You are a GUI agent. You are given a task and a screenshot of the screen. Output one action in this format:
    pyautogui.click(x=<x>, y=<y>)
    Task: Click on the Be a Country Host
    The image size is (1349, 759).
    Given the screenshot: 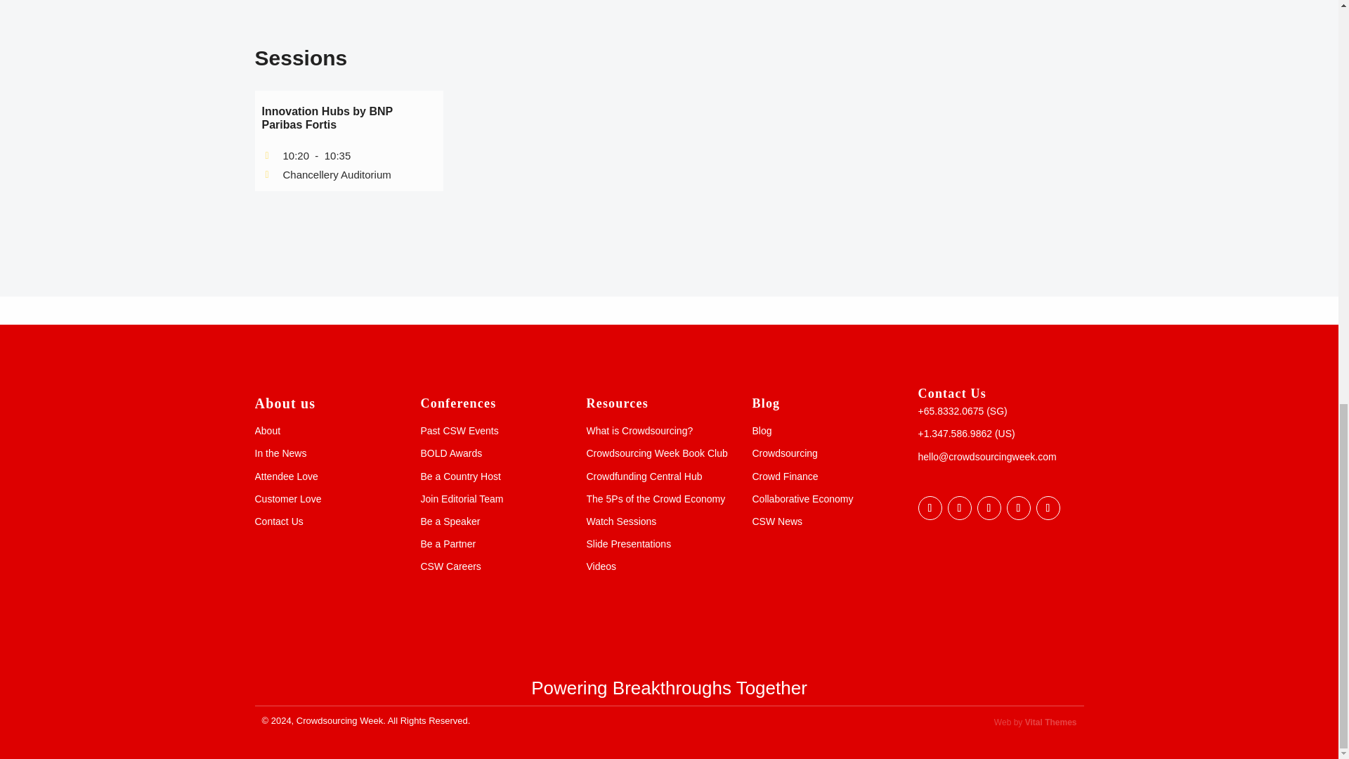 What is the action you would take?
    pyautogui.click(x=460, y=476)
    